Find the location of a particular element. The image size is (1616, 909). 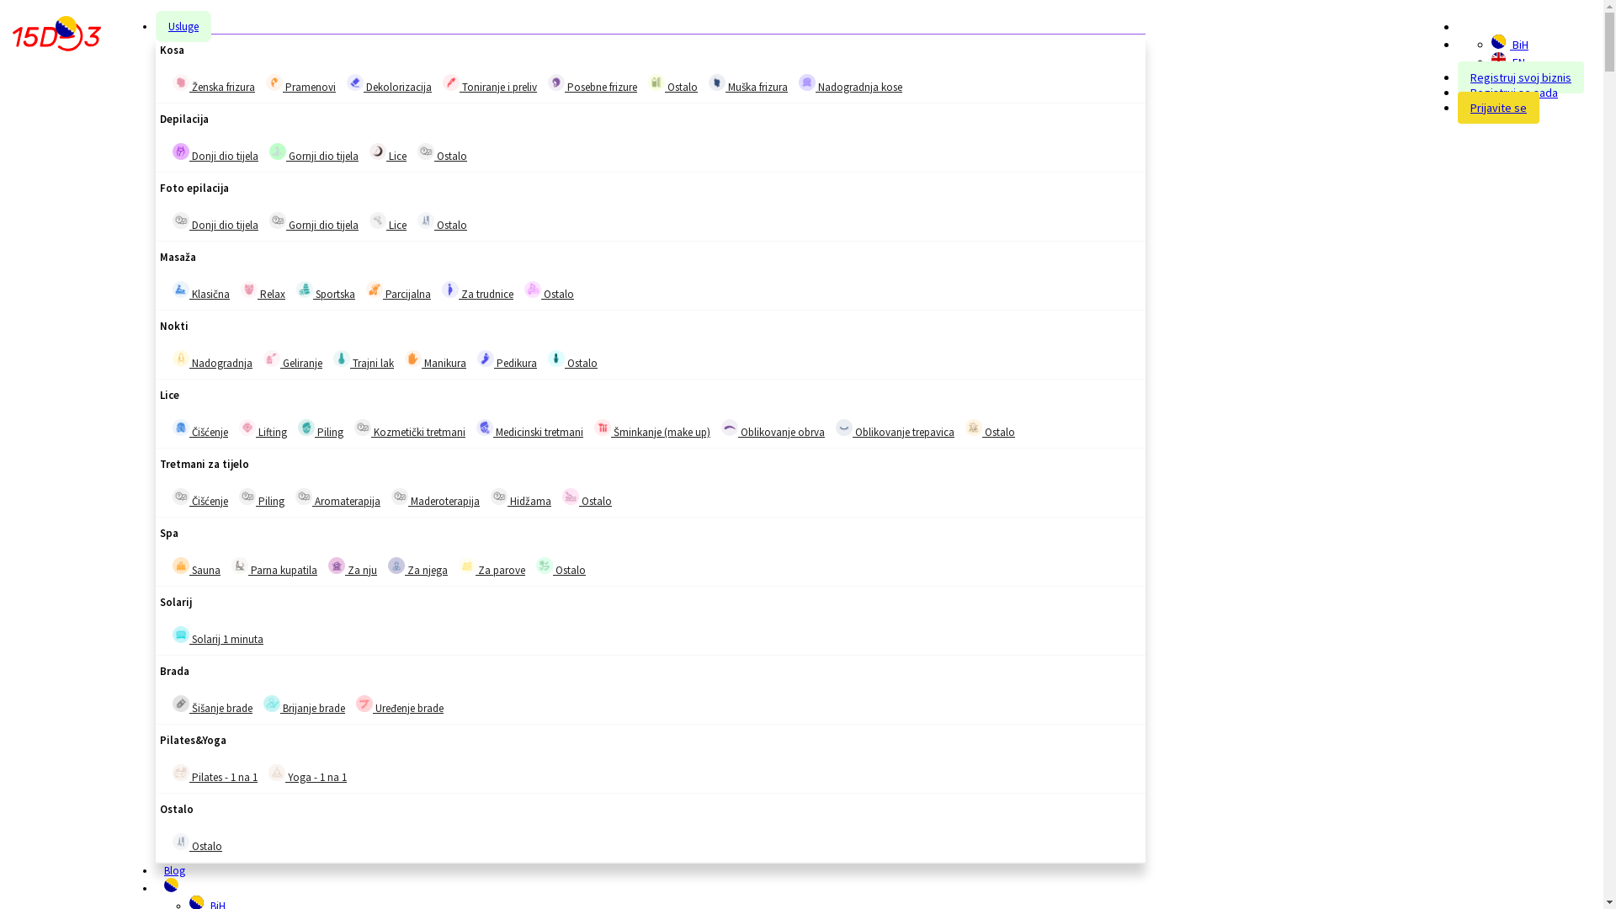

Lice is located at coordinates (378, 151).